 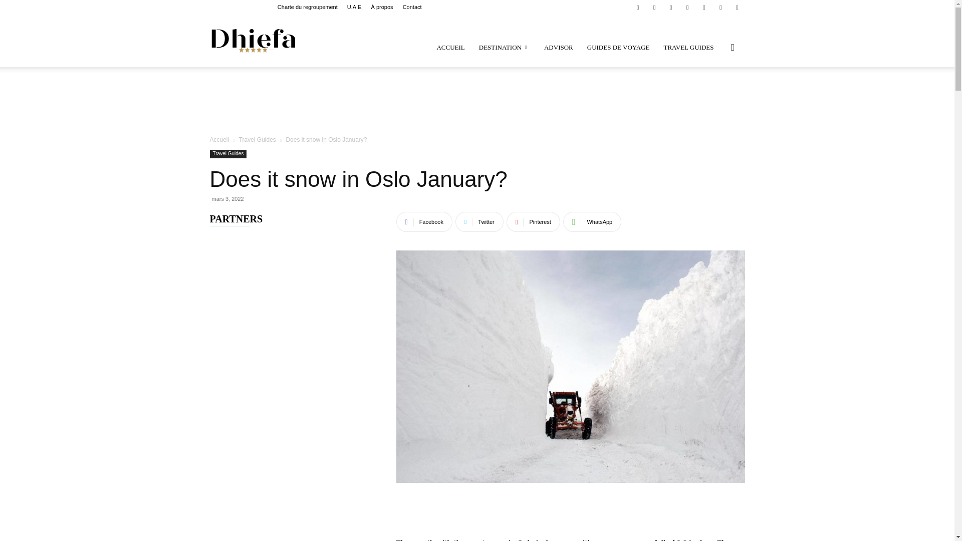 I want to click on Facebook, so click(x=637, y=7).